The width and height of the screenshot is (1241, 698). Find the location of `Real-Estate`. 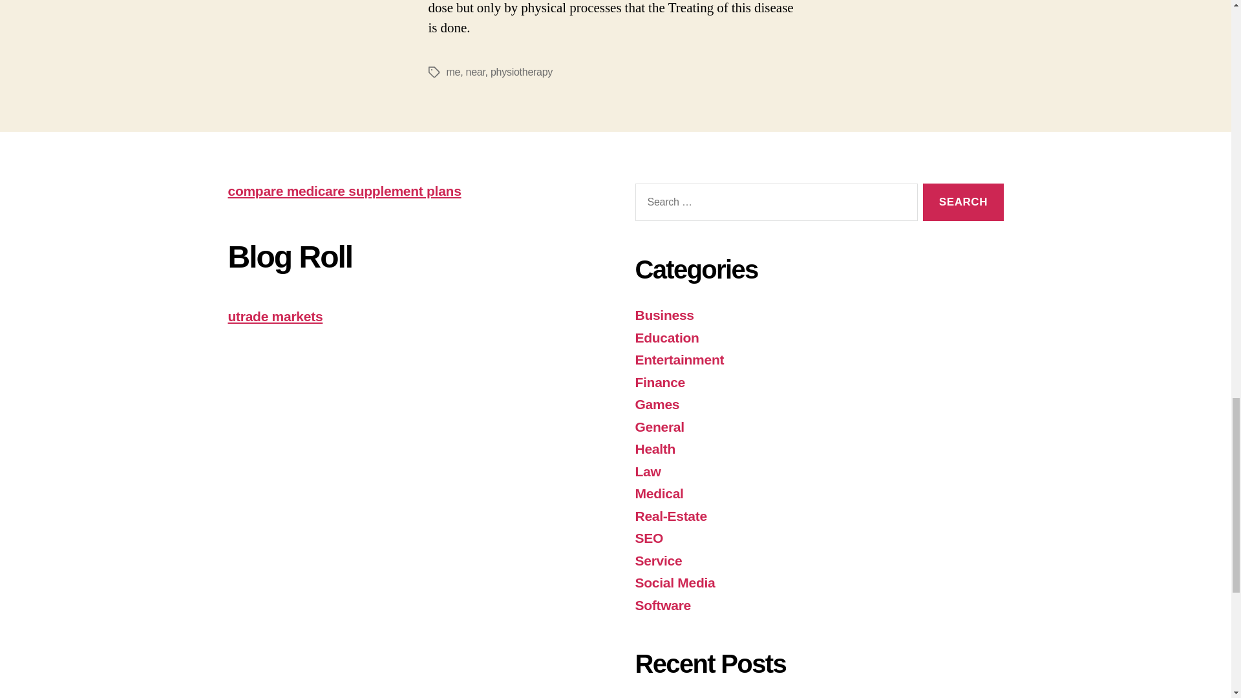

Real-Estate is located at coordinates (670, 516).